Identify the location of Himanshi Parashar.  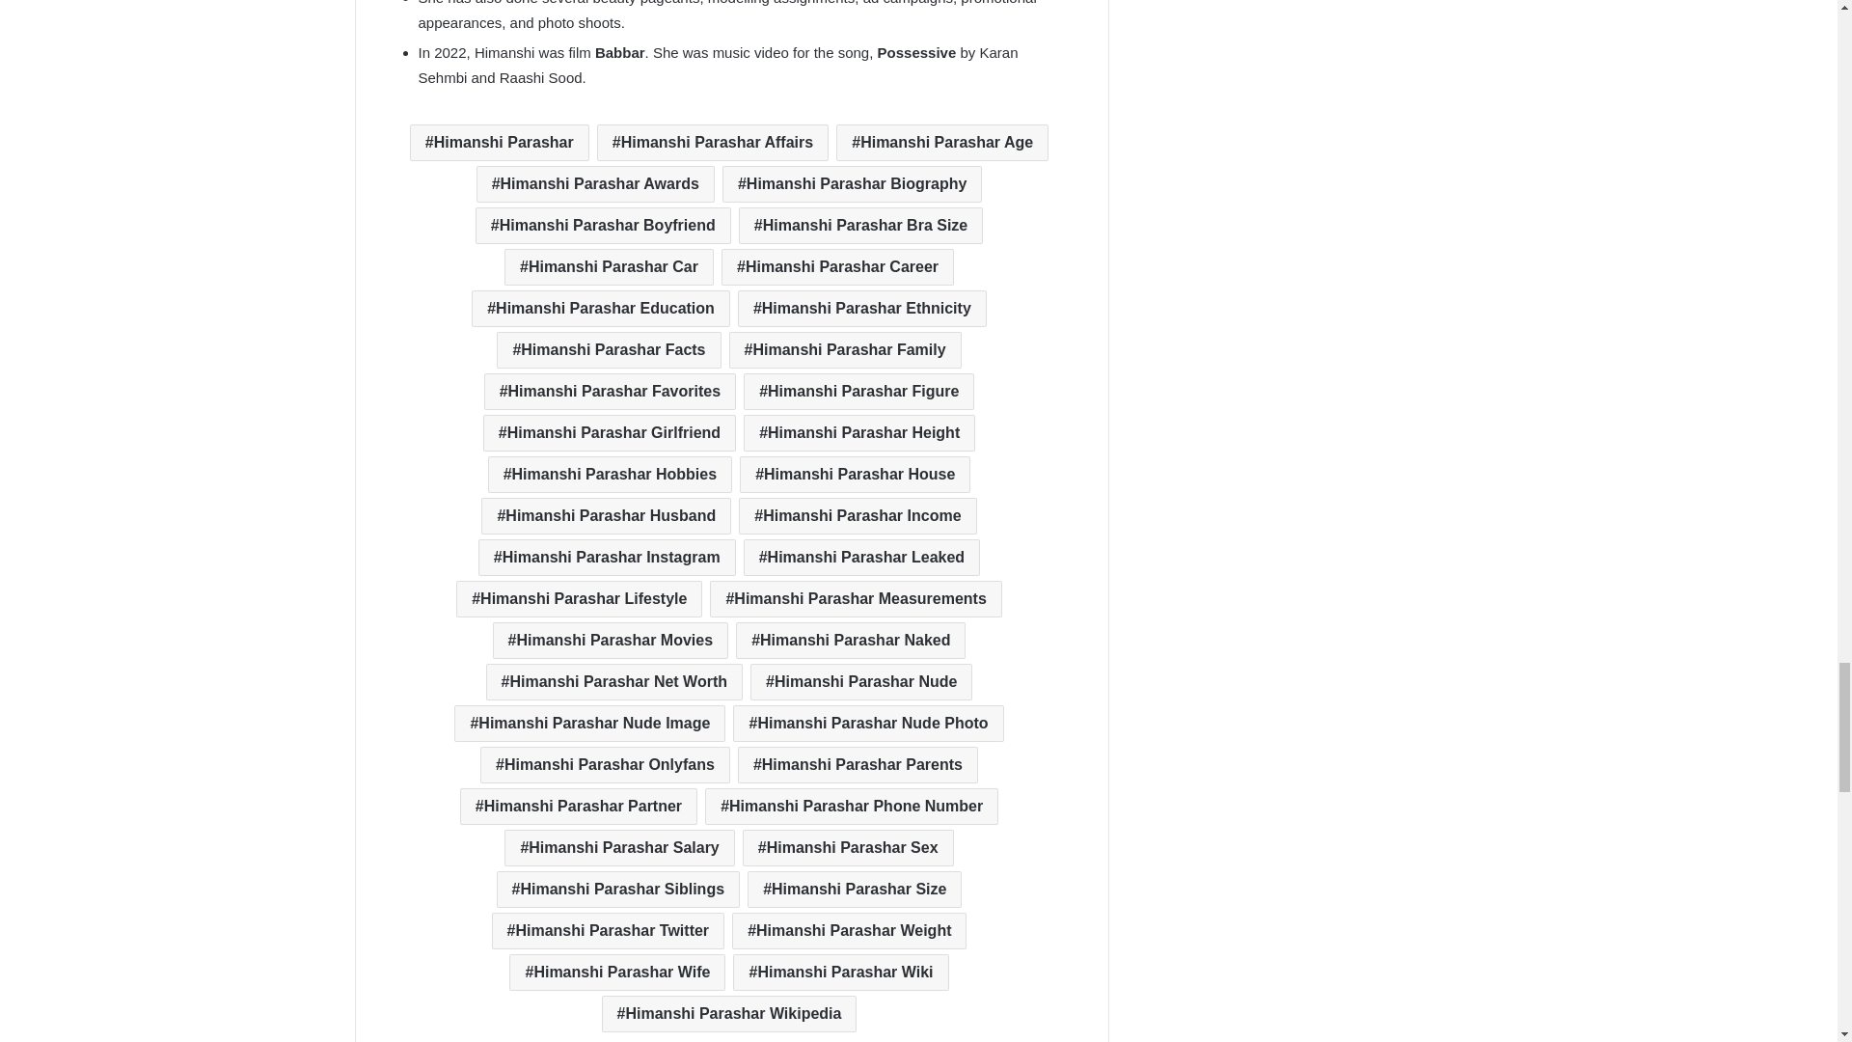
(499, 143).